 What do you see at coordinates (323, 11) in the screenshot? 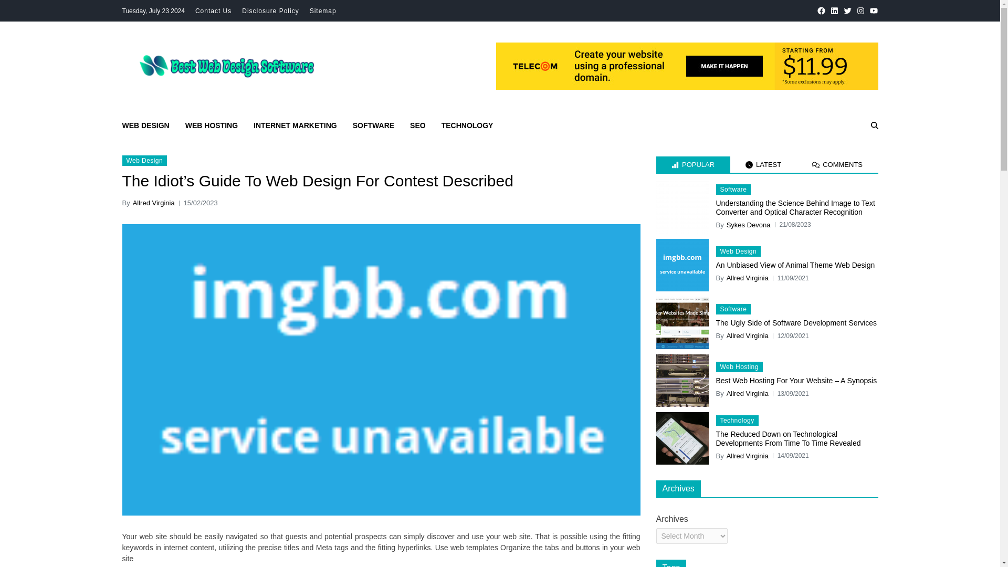
I see `Sitemap` at bounding box center [323, 11].